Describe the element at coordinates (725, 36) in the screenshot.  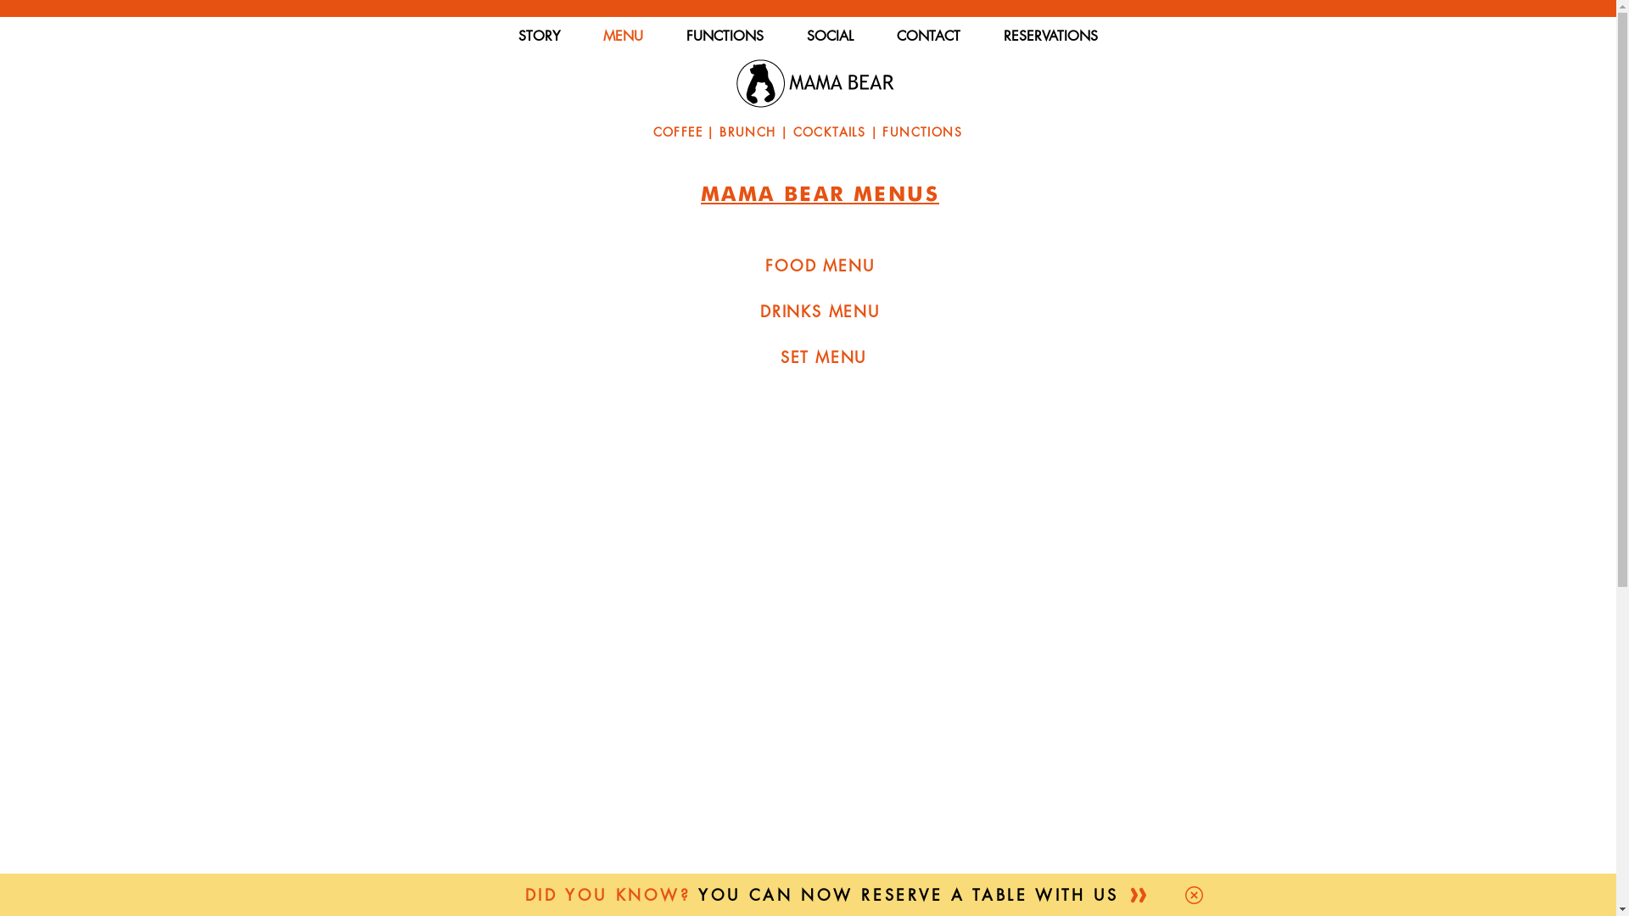
I see `FUNCTIONS` at that location.